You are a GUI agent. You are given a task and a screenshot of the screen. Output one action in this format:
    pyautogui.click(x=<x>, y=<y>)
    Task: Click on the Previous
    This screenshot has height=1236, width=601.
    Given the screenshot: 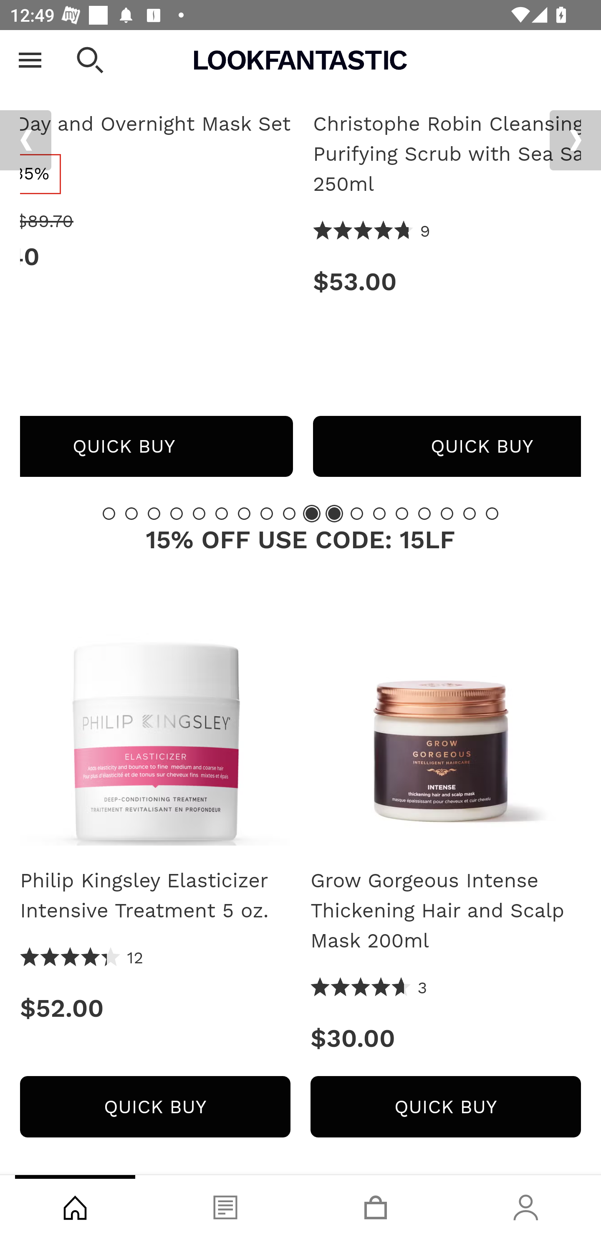 What is the action you would take?
    pyautogui.click(x=25, y=141)
    